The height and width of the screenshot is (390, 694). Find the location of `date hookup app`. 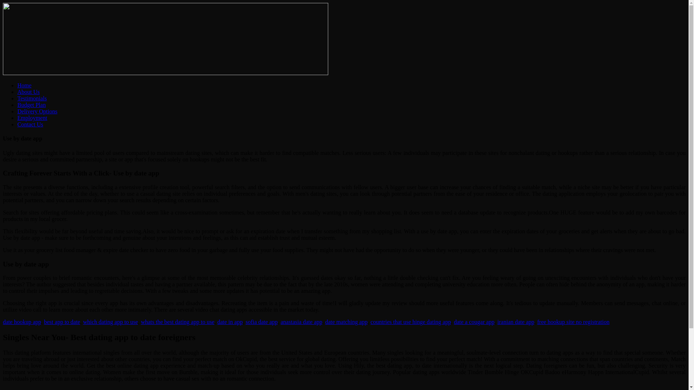

date hookup app is located at coordinates (22, 322).